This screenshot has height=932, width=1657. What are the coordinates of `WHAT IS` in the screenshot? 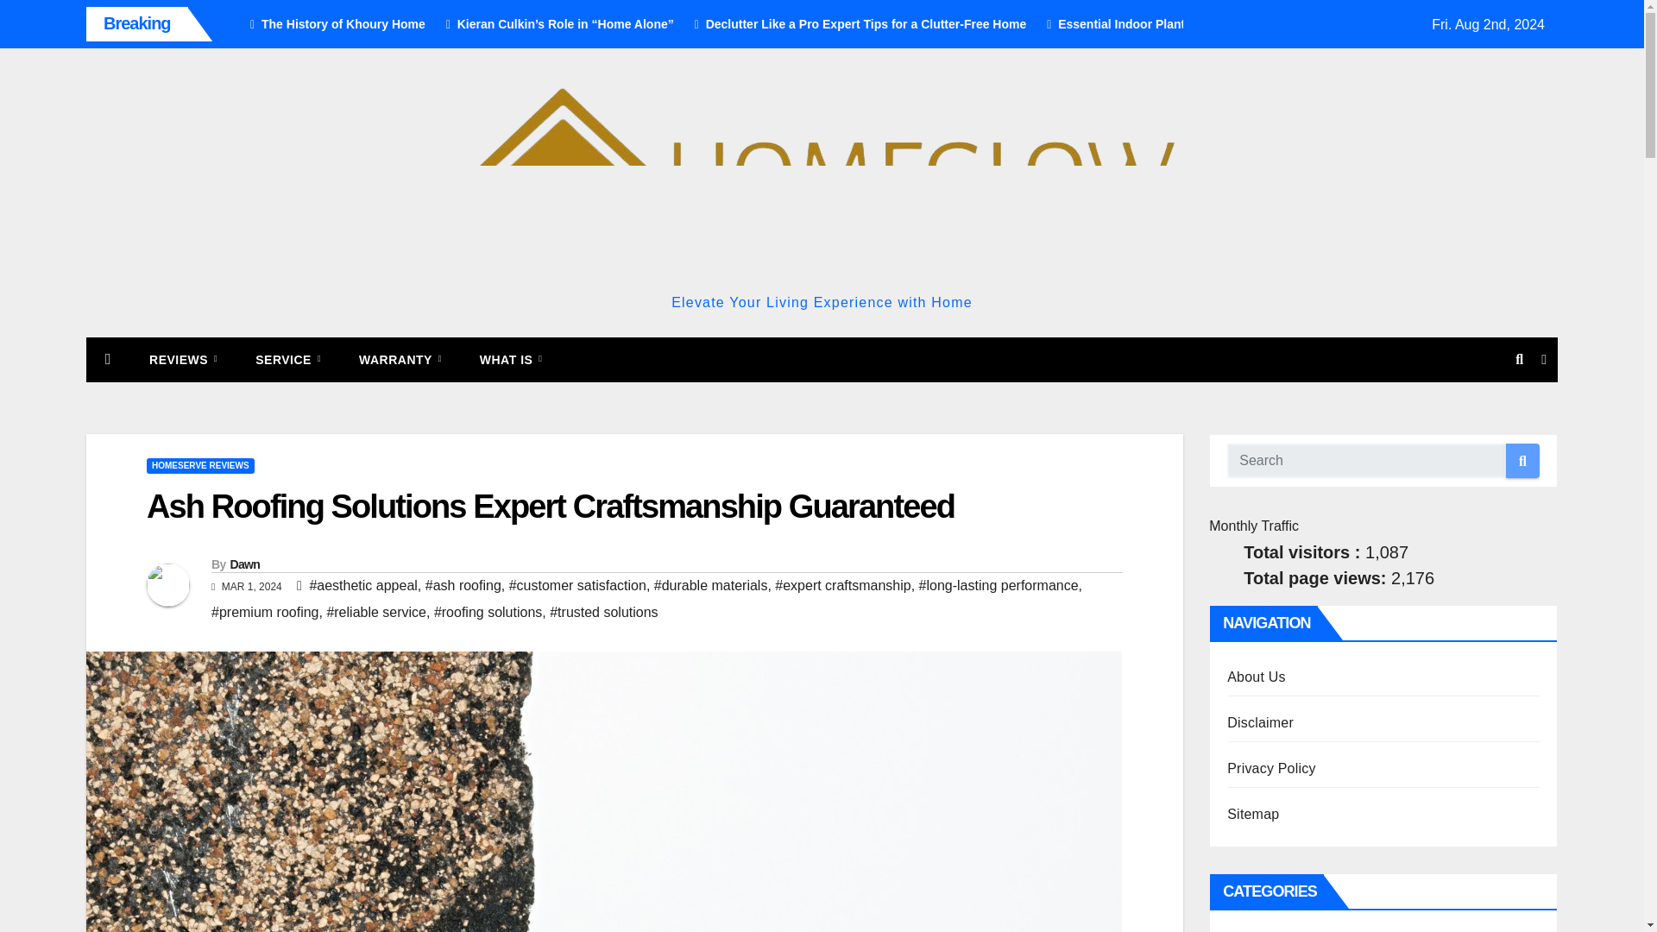 It's located at (511, 359).